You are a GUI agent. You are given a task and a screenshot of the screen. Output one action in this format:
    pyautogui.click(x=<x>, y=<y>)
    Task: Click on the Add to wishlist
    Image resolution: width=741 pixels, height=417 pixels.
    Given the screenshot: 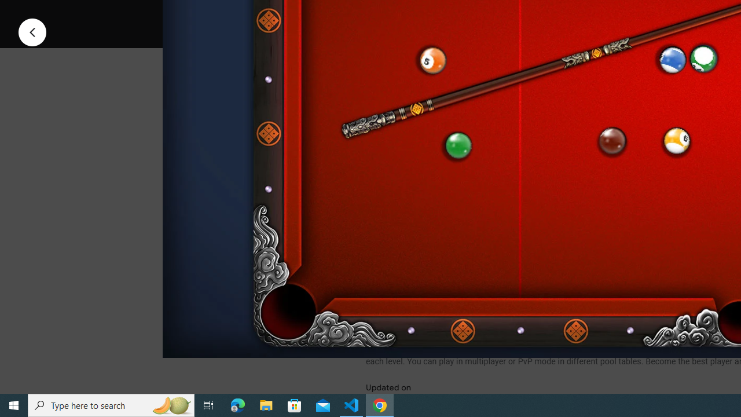 What is the action you would take?
    pyautogui.click(x=587, y=14)
    